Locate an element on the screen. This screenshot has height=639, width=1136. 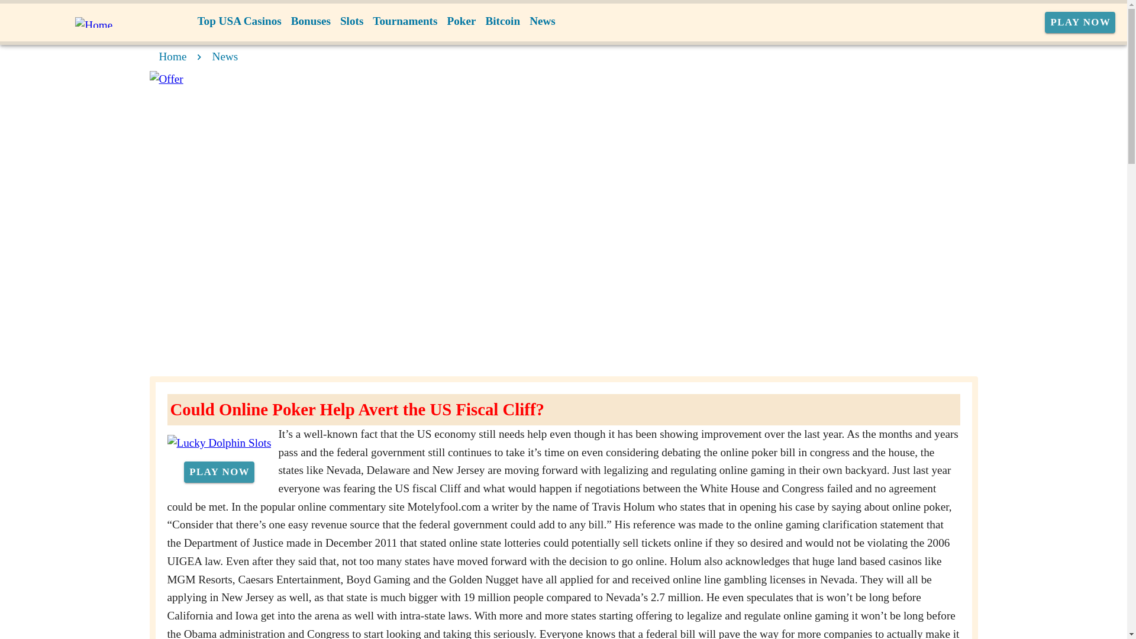
Bitcoin is located at coordinates (503, 21).